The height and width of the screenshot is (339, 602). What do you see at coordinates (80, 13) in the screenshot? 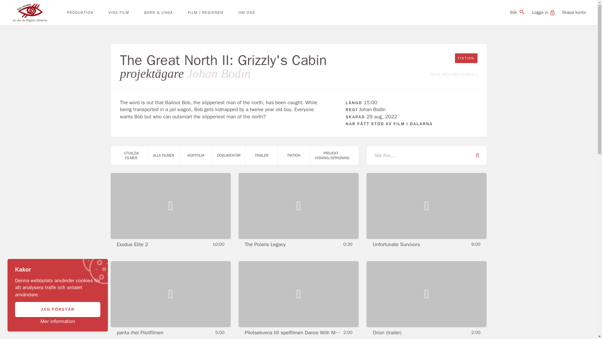
I see `PRODUKTION` at bounding box center [80, 13].